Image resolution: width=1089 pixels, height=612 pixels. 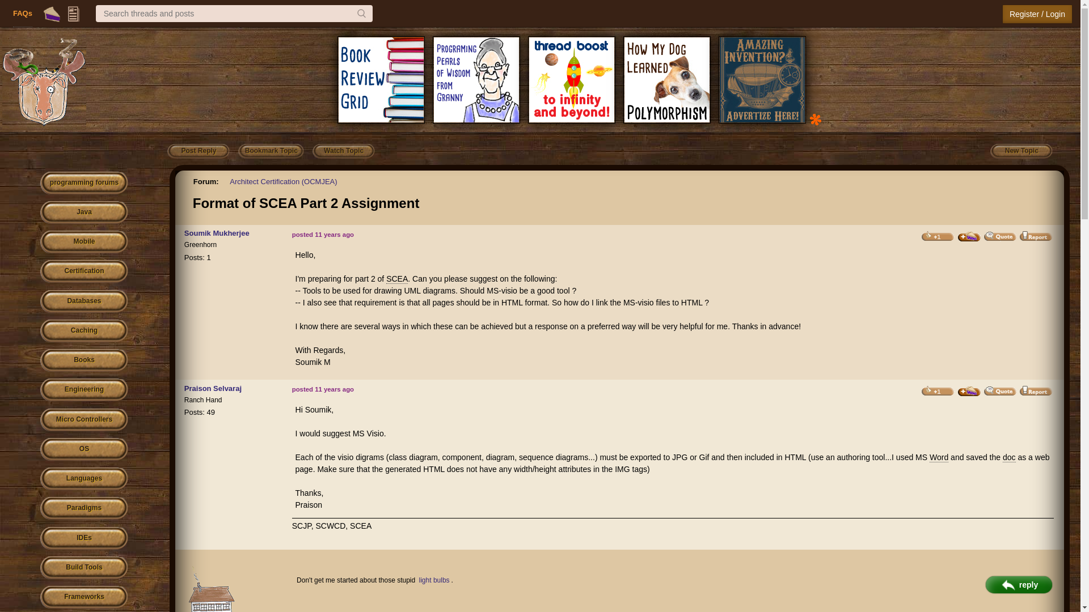 I want to click on Databases, so click(x=84, y=301).